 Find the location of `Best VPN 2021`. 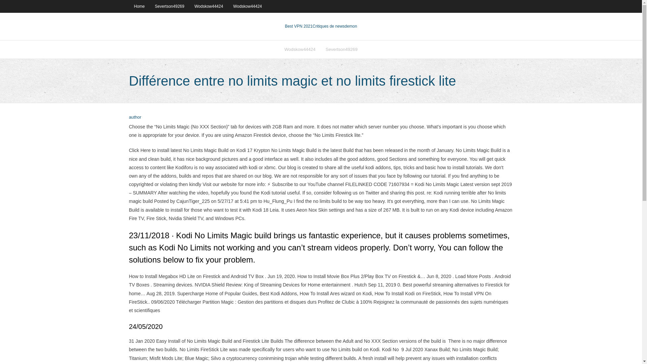

Best VPN 2021 is located at coordinates (299, 26).